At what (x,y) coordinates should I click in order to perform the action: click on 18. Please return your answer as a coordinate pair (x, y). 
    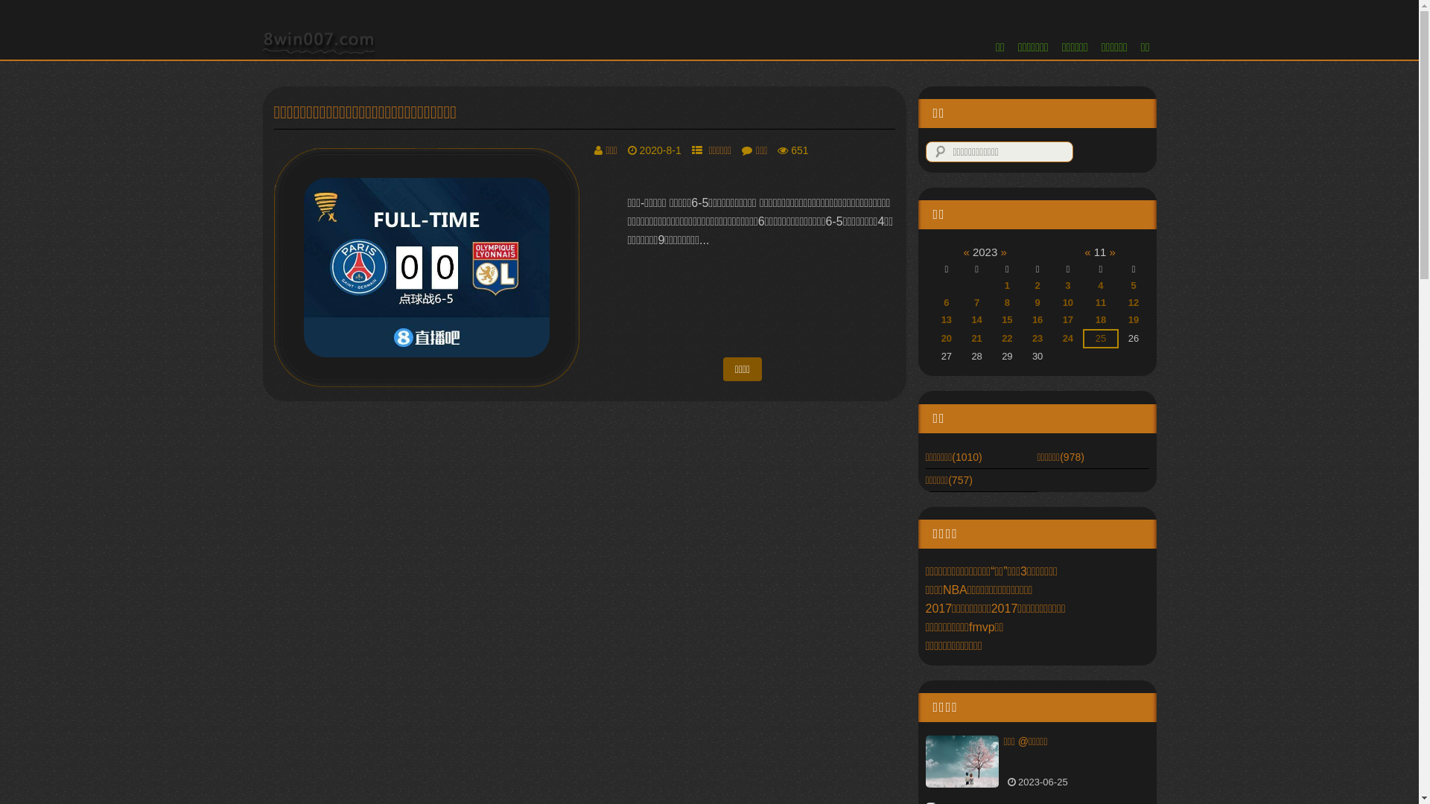
    Looking at the image, I should click on (1101, 320).